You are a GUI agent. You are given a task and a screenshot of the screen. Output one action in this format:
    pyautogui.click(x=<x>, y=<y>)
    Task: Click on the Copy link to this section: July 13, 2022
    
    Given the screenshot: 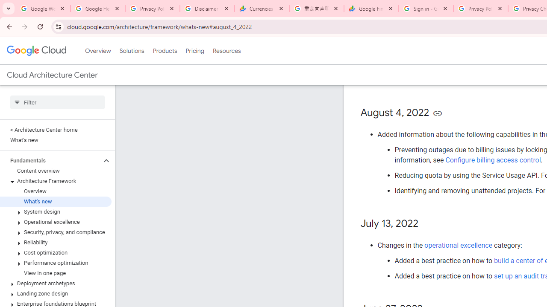 What is the action you would take?
    pyautogui.click(x=426, y=223)
    